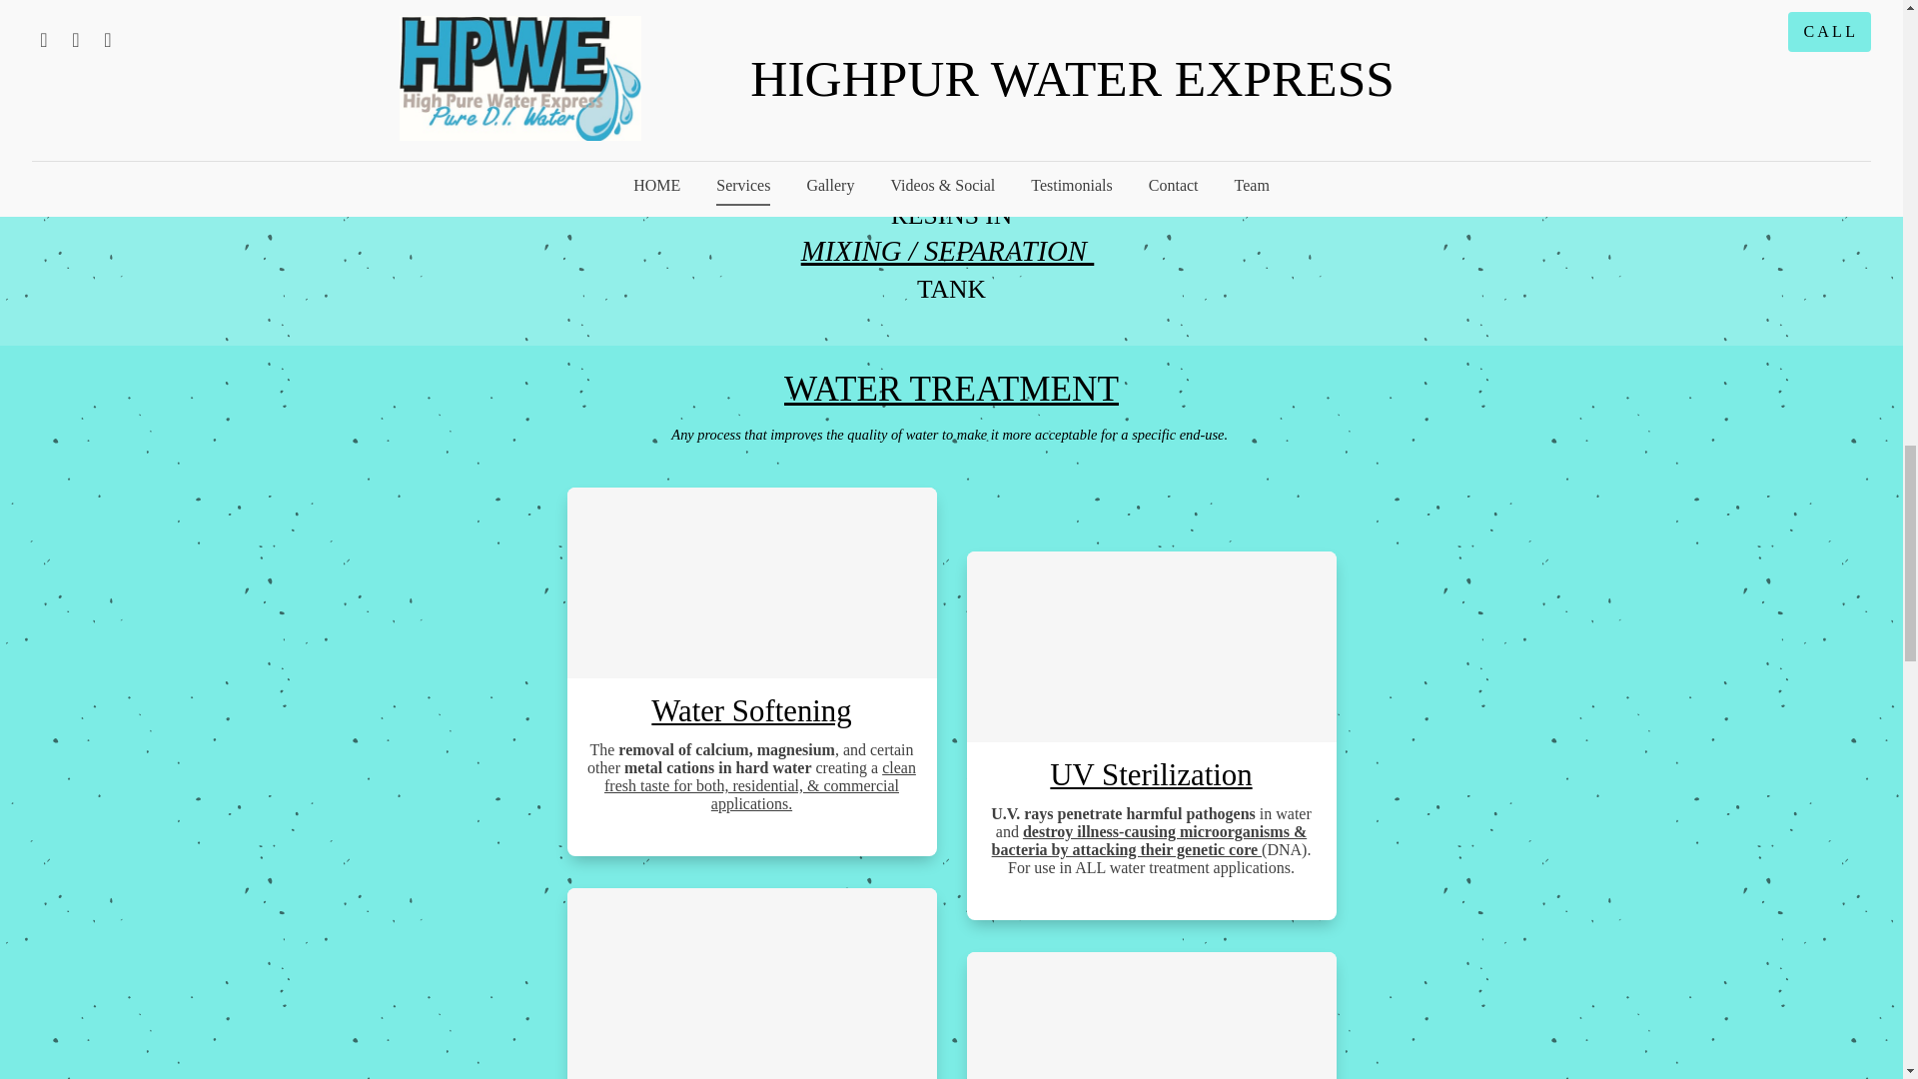 The height and width of the screenshot is (1079, 1918). What do you see at coordinates (1151, 775) in the screenshot?
I see `UV Sterilization` at bounding box center [1151, 775].